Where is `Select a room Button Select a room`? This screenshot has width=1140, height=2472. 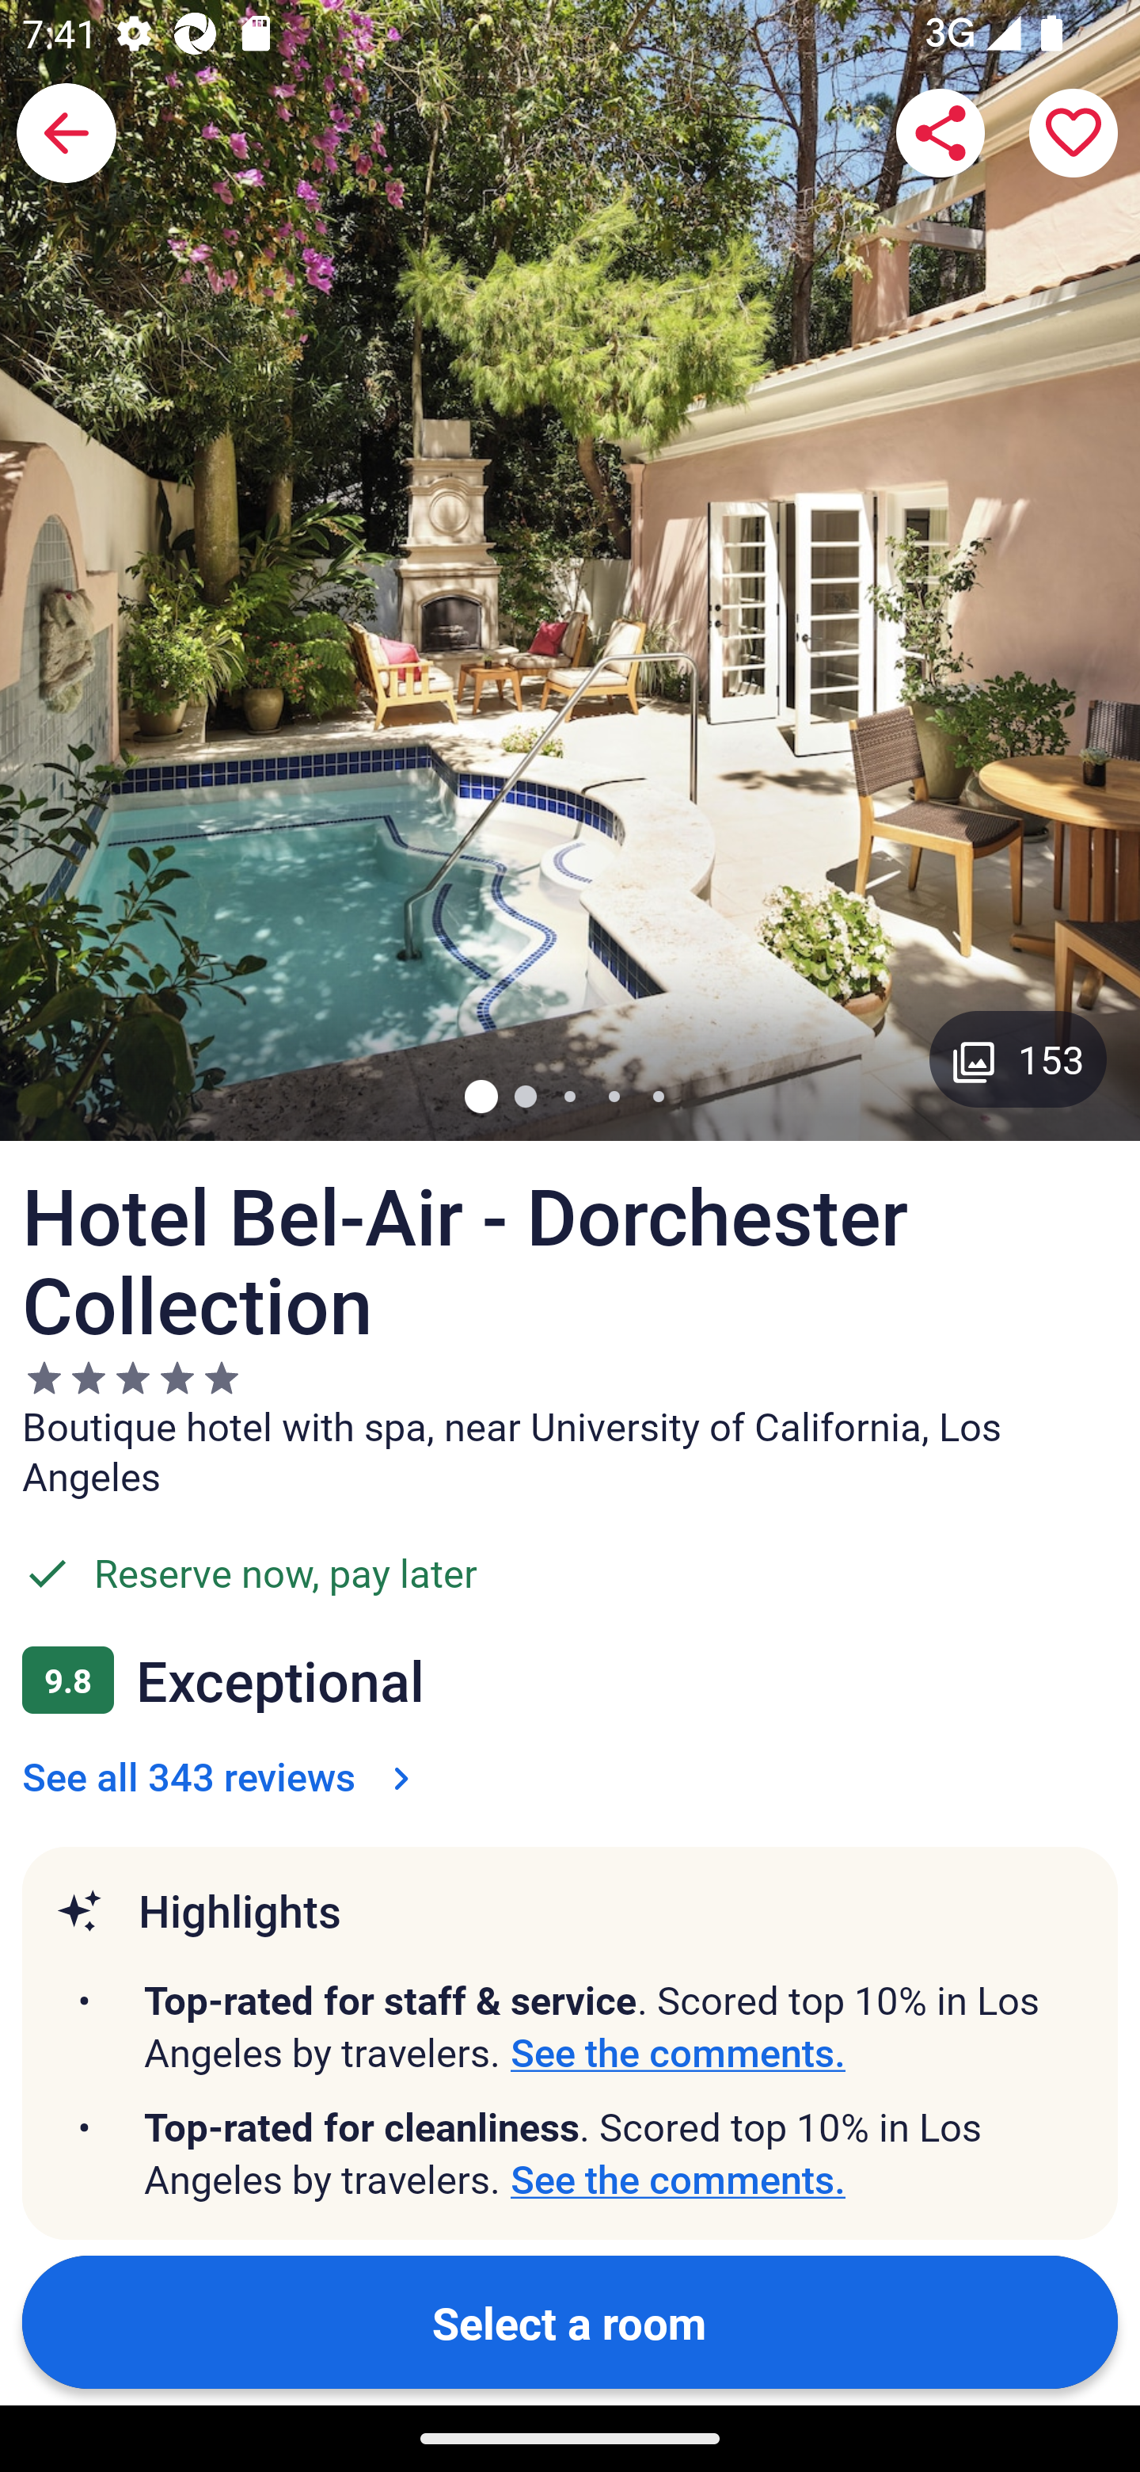
Select a room Button Select a room is located at coordinates (570, 2321).